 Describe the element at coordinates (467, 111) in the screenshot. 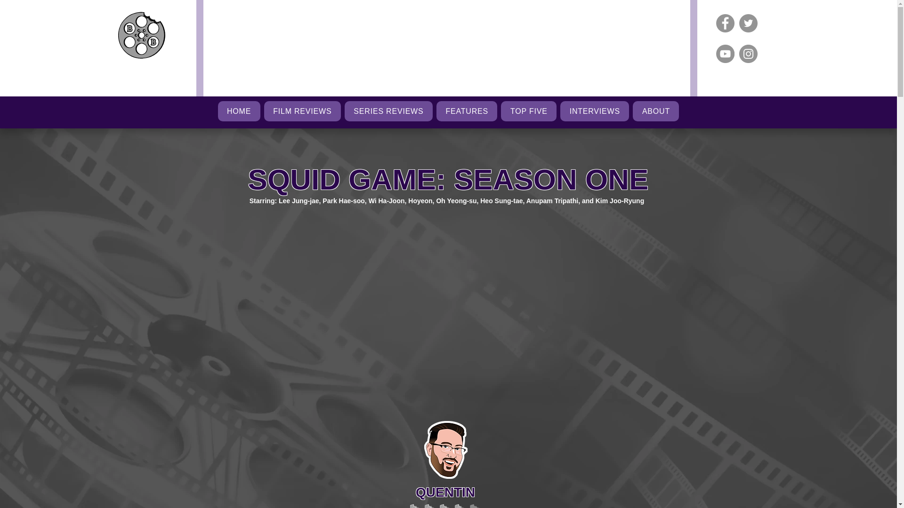

I see `FEATURES` at that location.